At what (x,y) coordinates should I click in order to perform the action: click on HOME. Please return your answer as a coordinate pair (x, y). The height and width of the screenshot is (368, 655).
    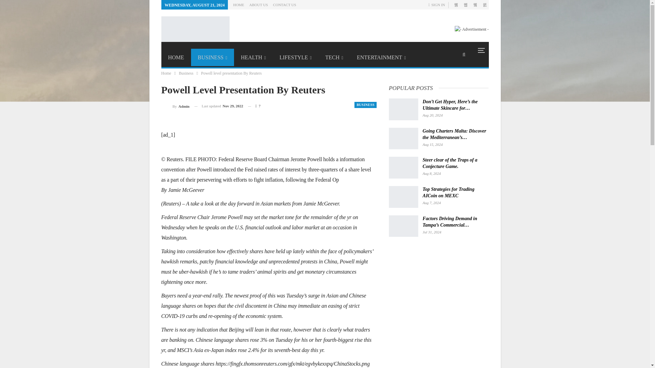
    Looking at the image, I should click on (238, 5).